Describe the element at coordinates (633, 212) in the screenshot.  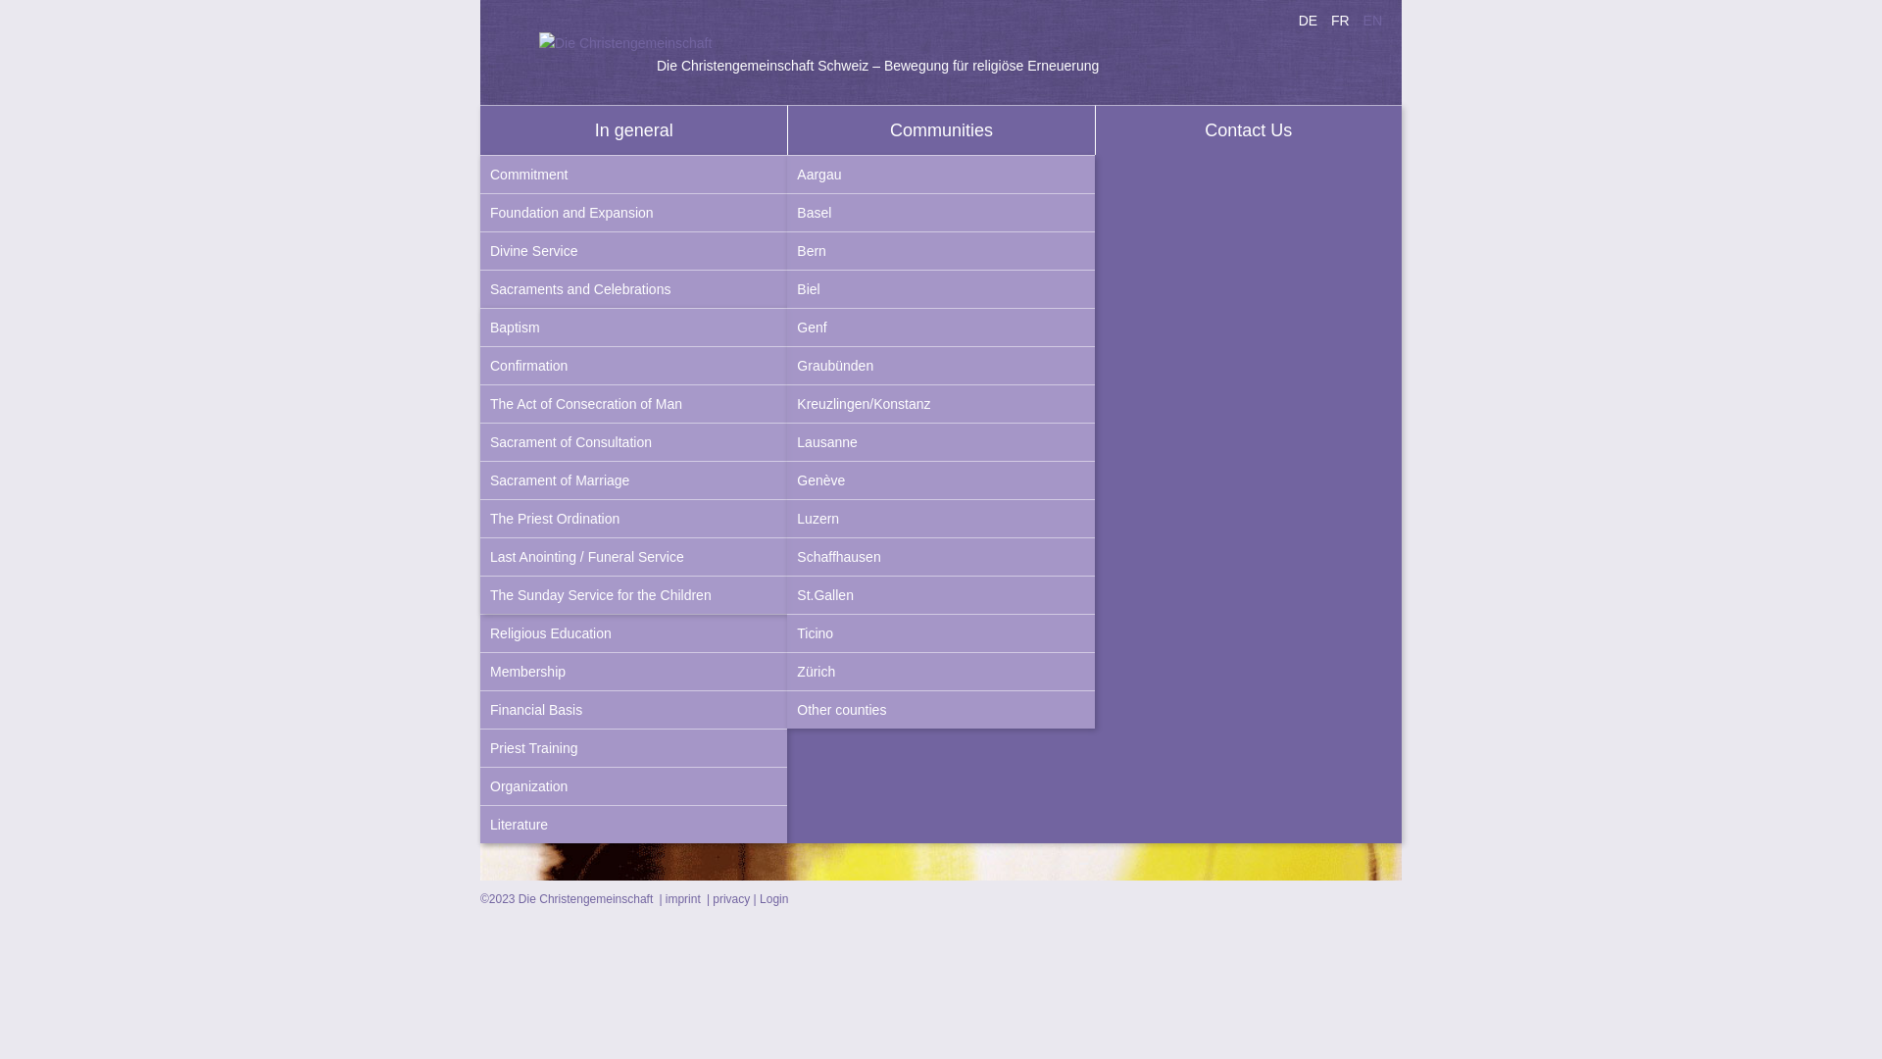
I see `Foundation and Expansion` at that location.